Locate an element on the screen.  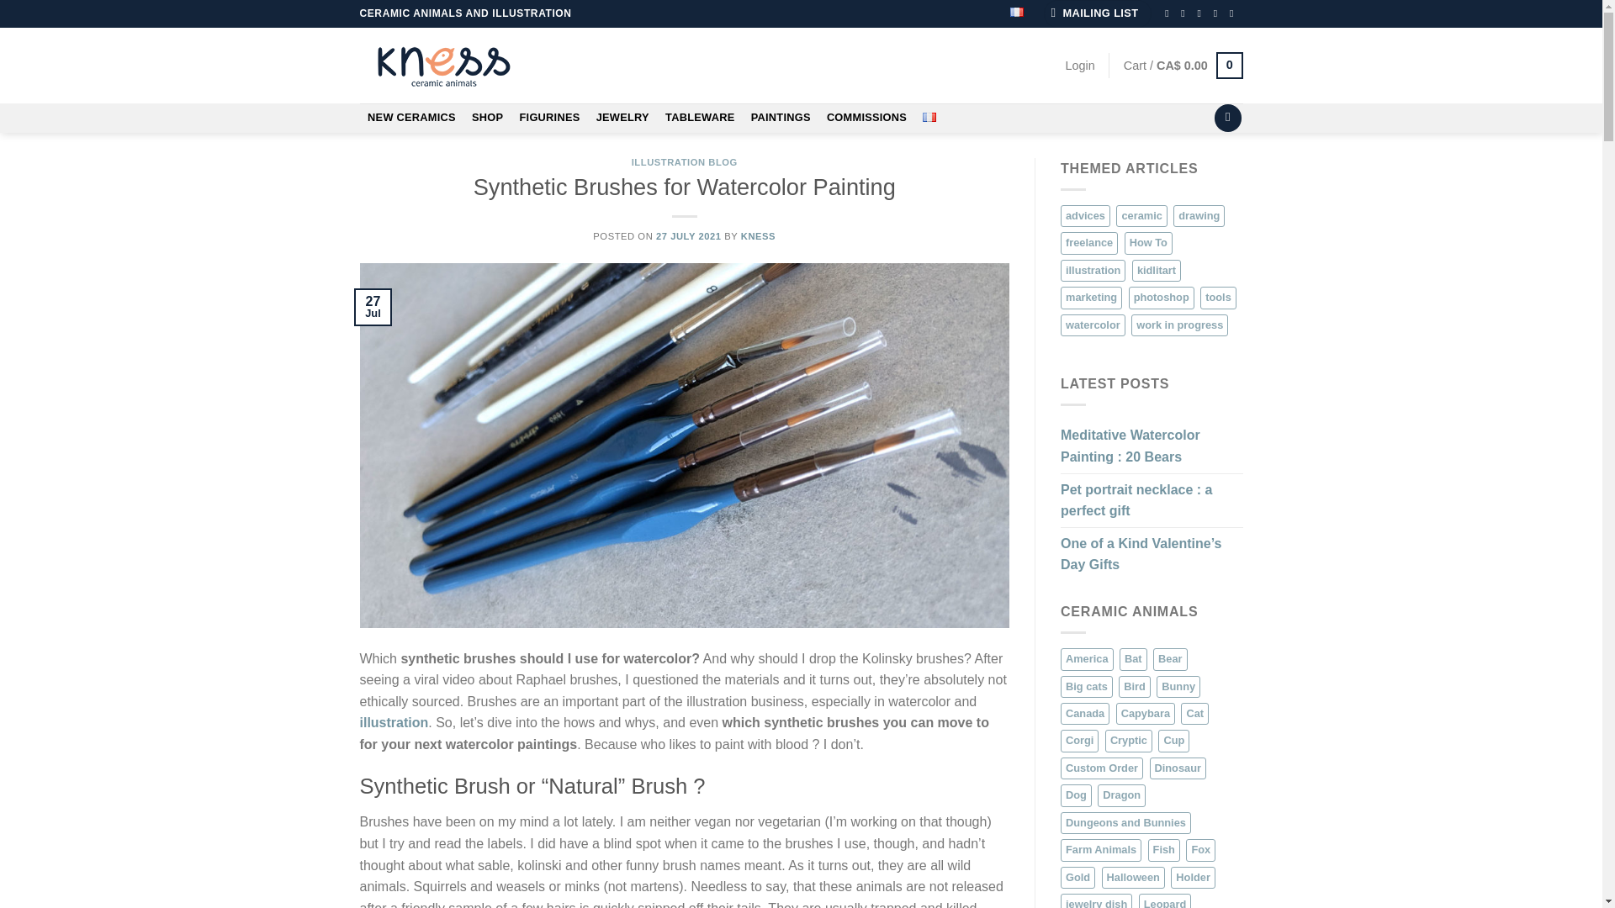
TABLEWARE is located at coordinates (700, 118).